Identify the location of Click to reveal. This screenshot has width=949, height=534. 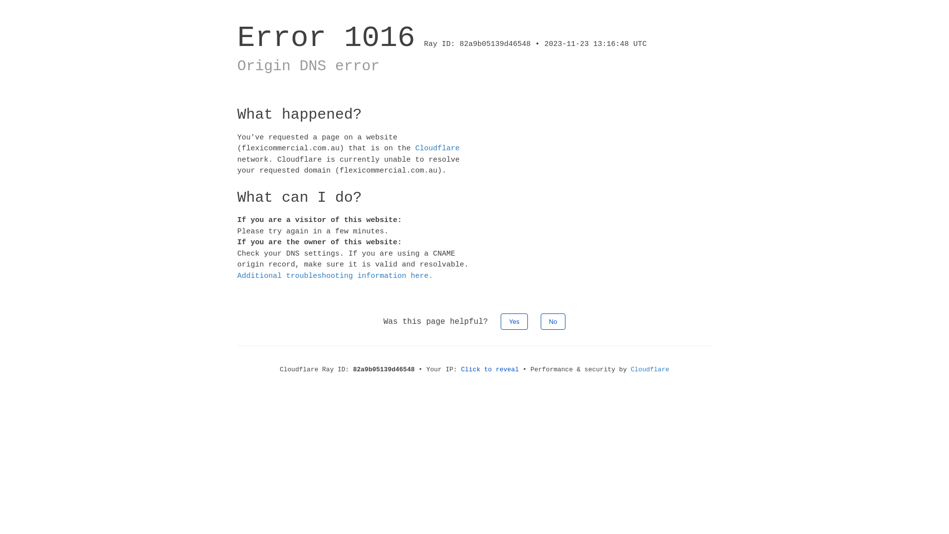
(490, 370).